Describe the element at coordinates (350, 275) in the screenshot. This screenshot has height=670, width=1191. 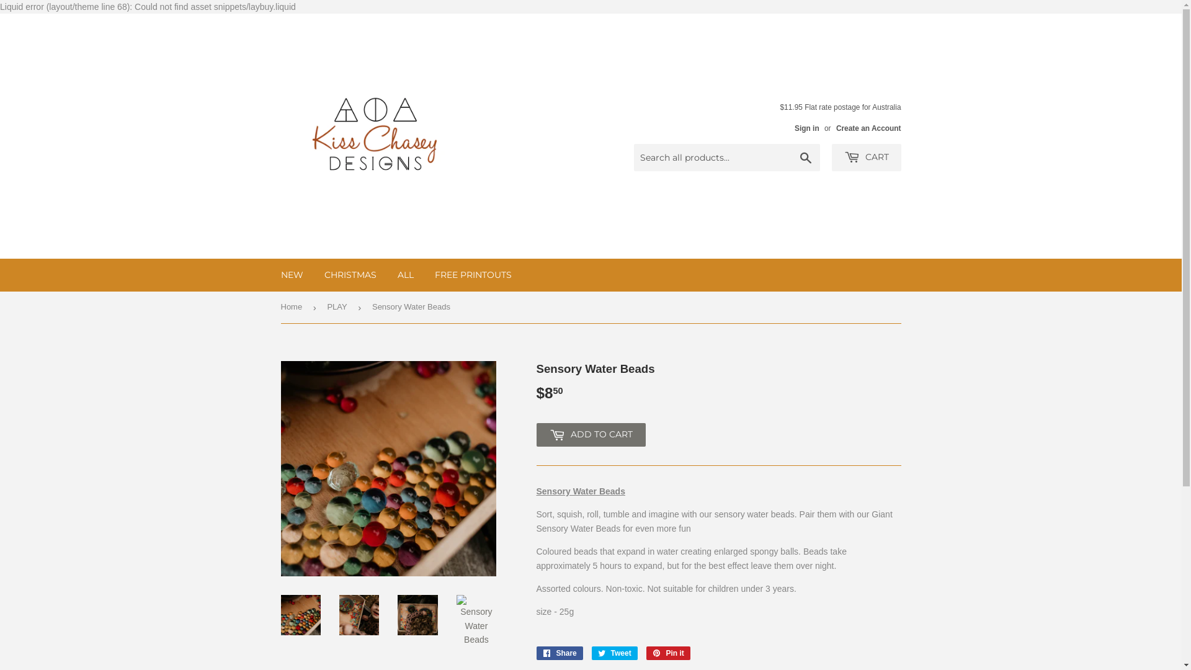
I see `CHRISTMAS` at that location.